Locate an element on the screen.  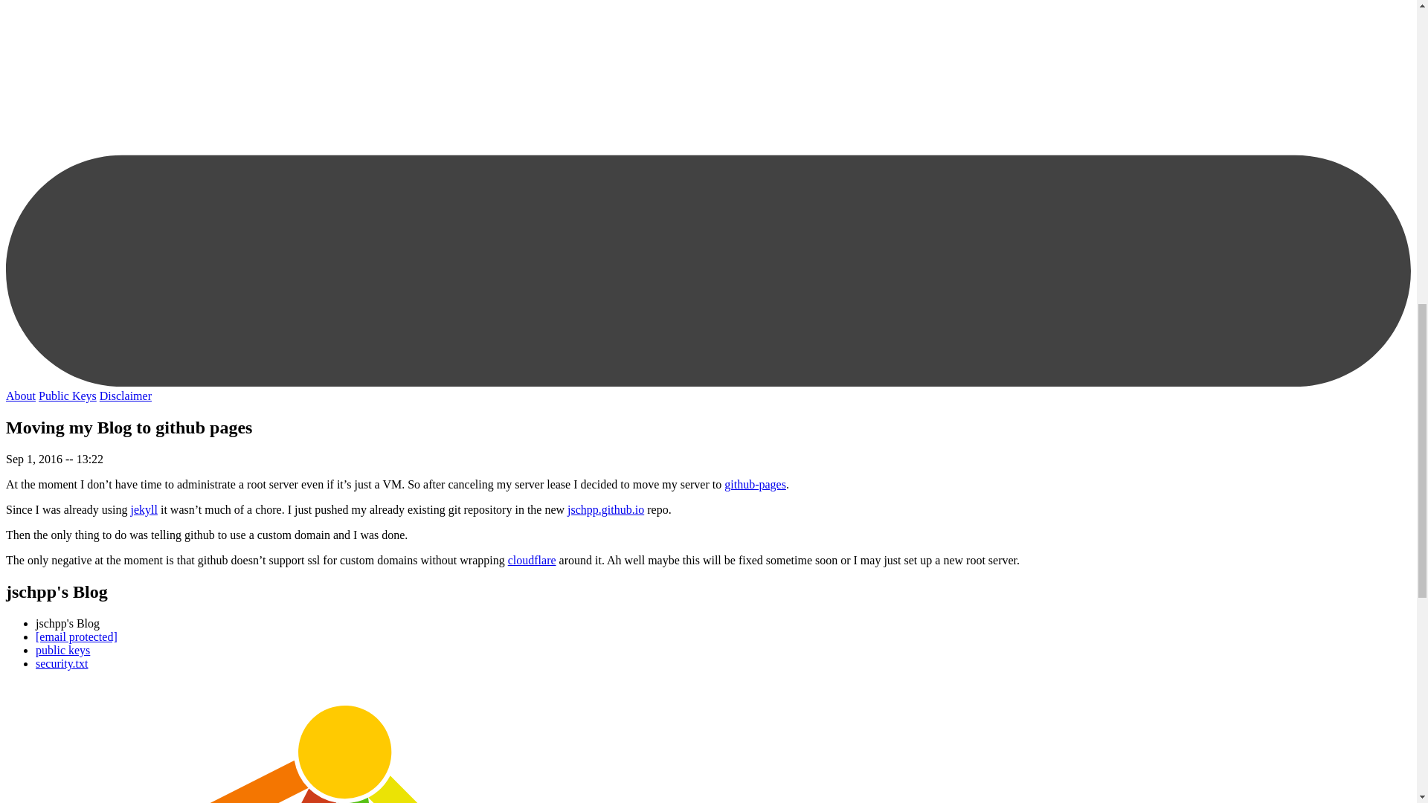
security.txt is located at coordinates (62, 663).